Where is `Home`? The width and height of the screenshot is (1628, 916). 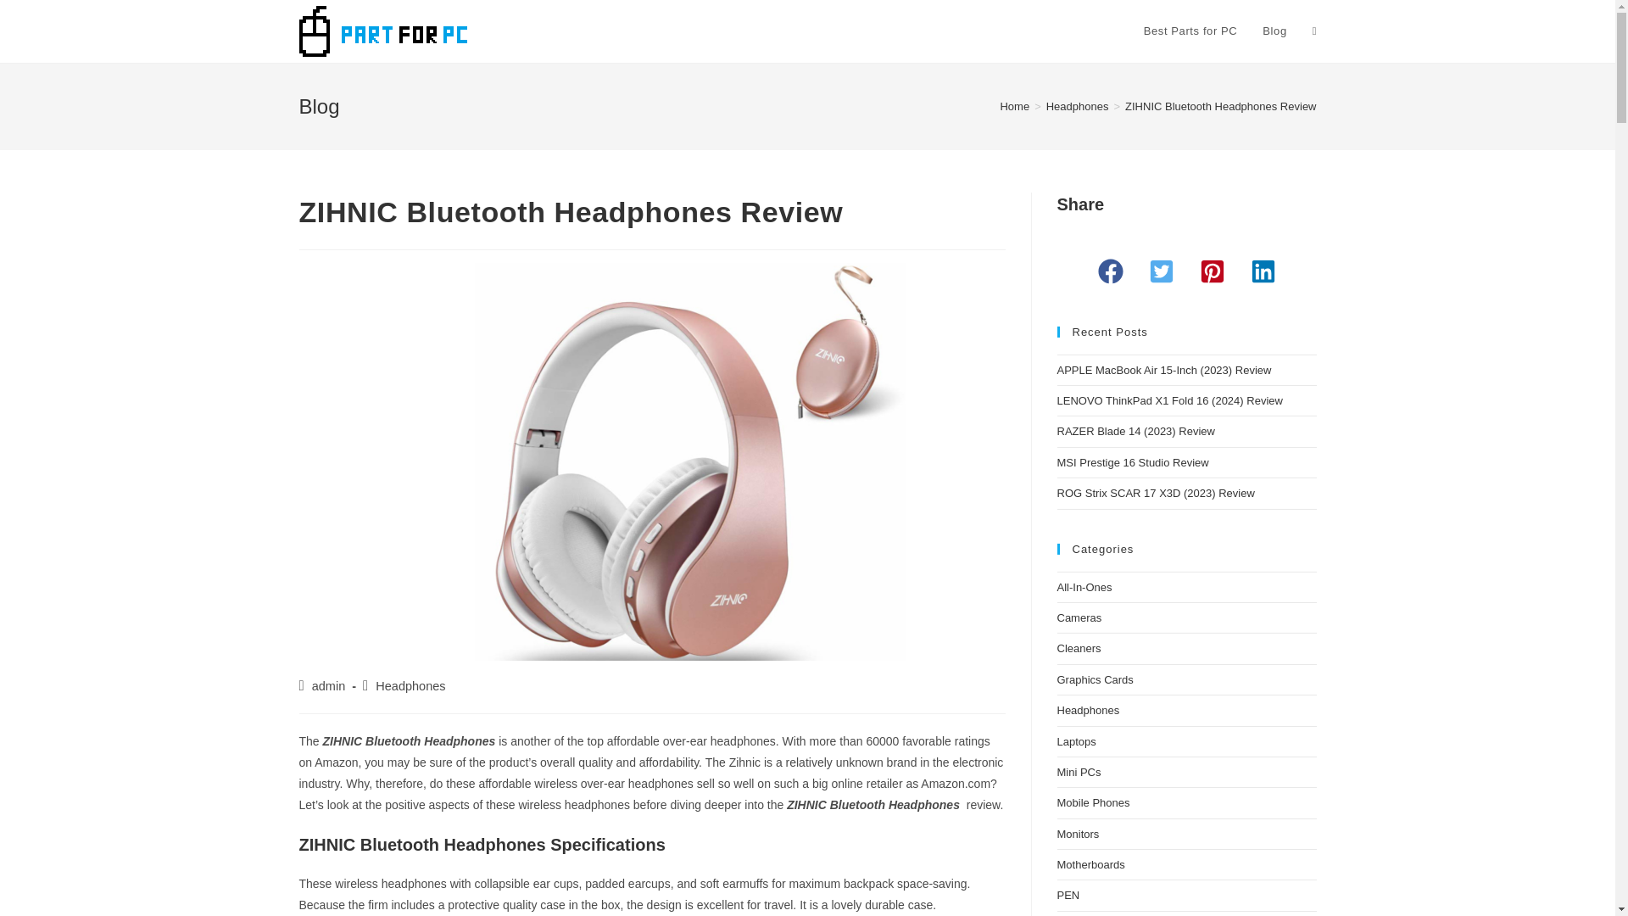 Home is located at coordinates (1014, 105).